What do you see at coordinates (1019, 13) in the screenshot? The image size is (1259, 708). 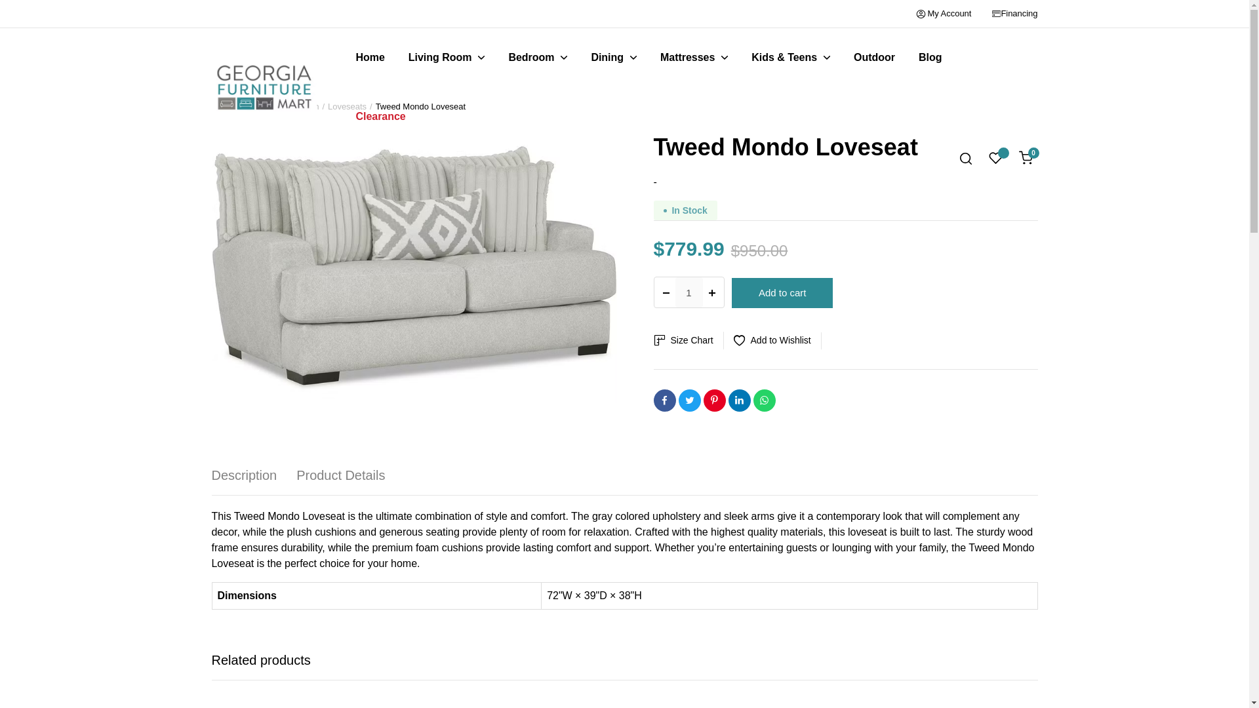 I see `Financing` at bounding box center [1019, 13].